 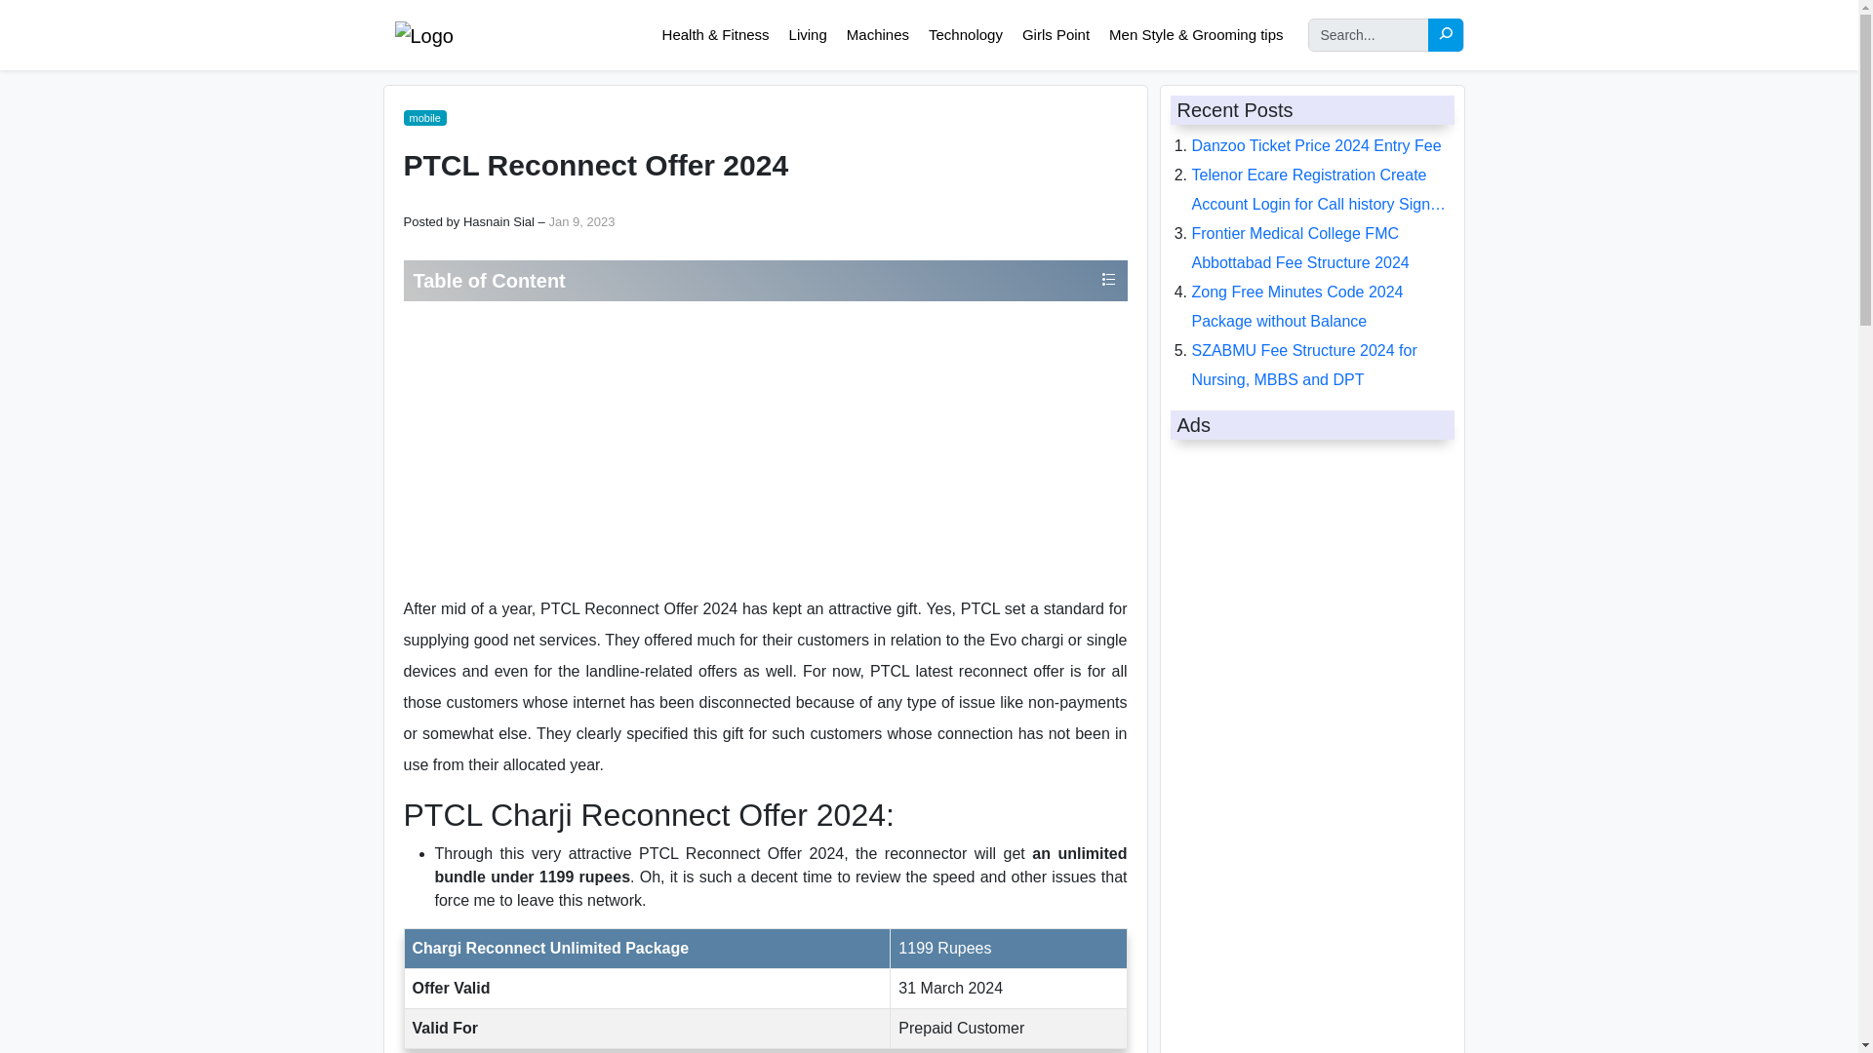 I want to click on Zong Free Minutes Code 2024 Package without Balance, so click(x=1297, y=306).